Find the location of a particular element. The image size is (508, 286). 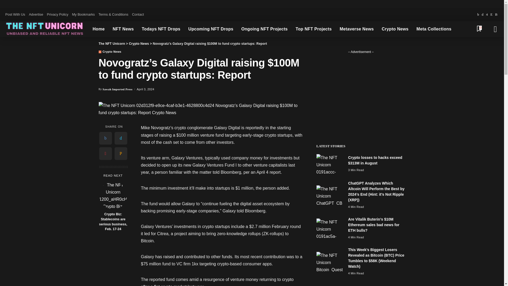

Contact is located at coordinates (138, 15).